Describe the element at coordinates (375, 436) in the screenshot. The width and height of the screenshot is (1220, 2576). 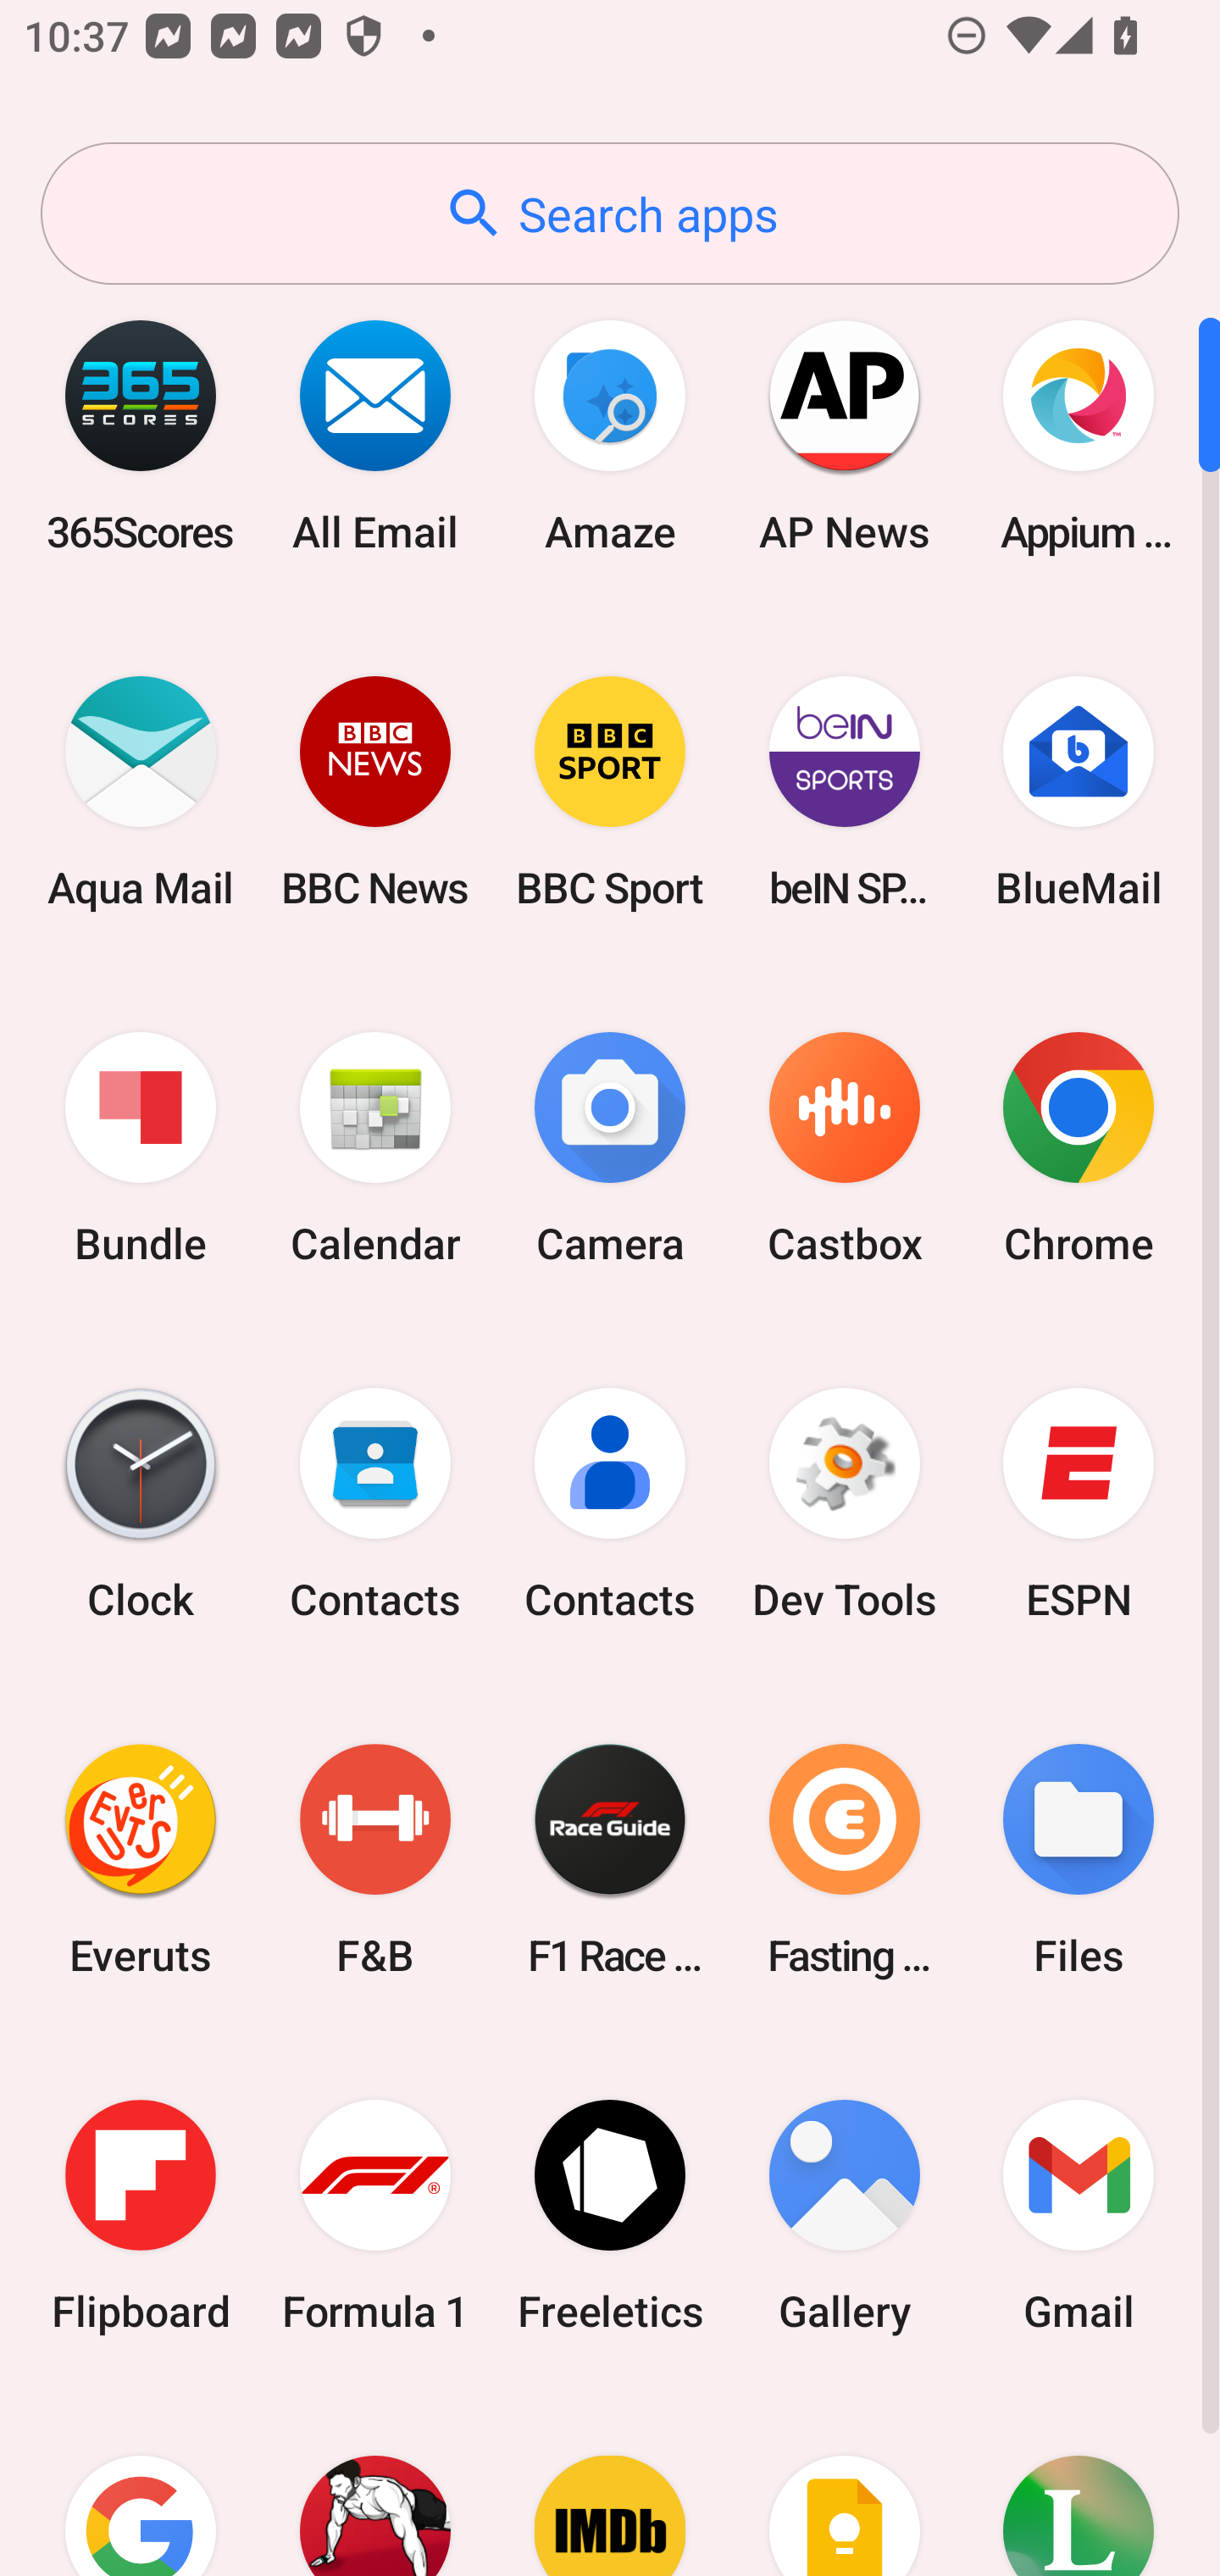
I see `All Email` at that location.